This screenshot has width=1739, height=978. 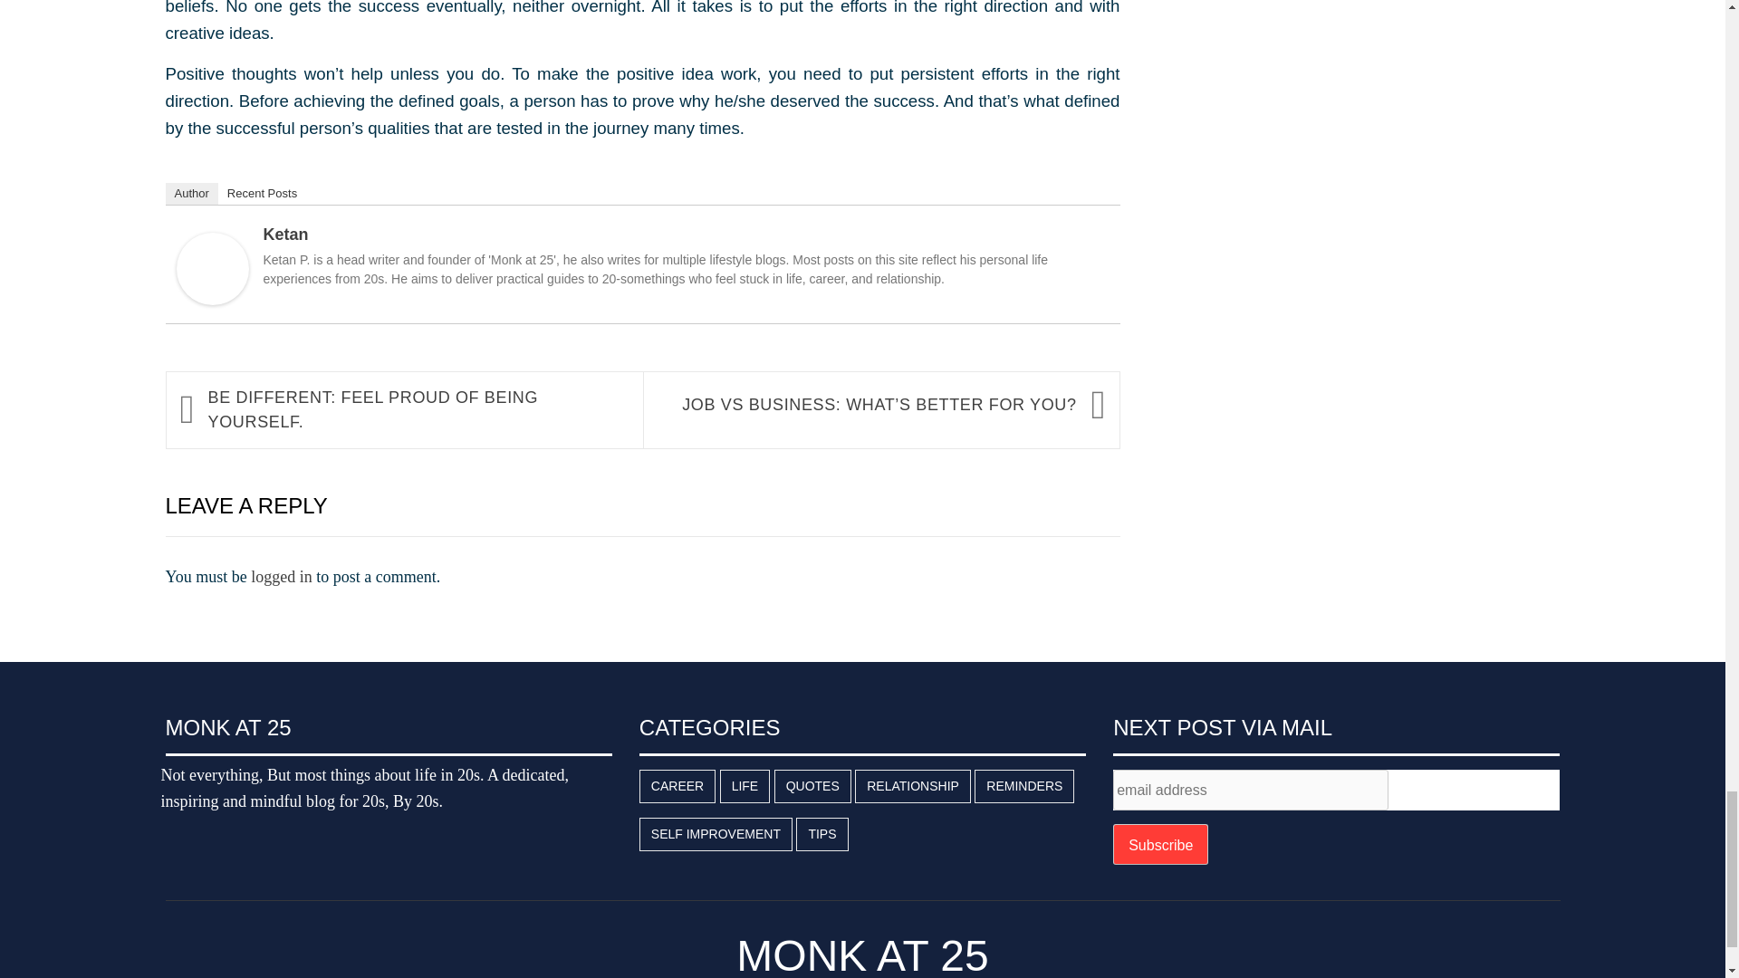 I want to click on Subscribe, so click(x=1160, y=844).